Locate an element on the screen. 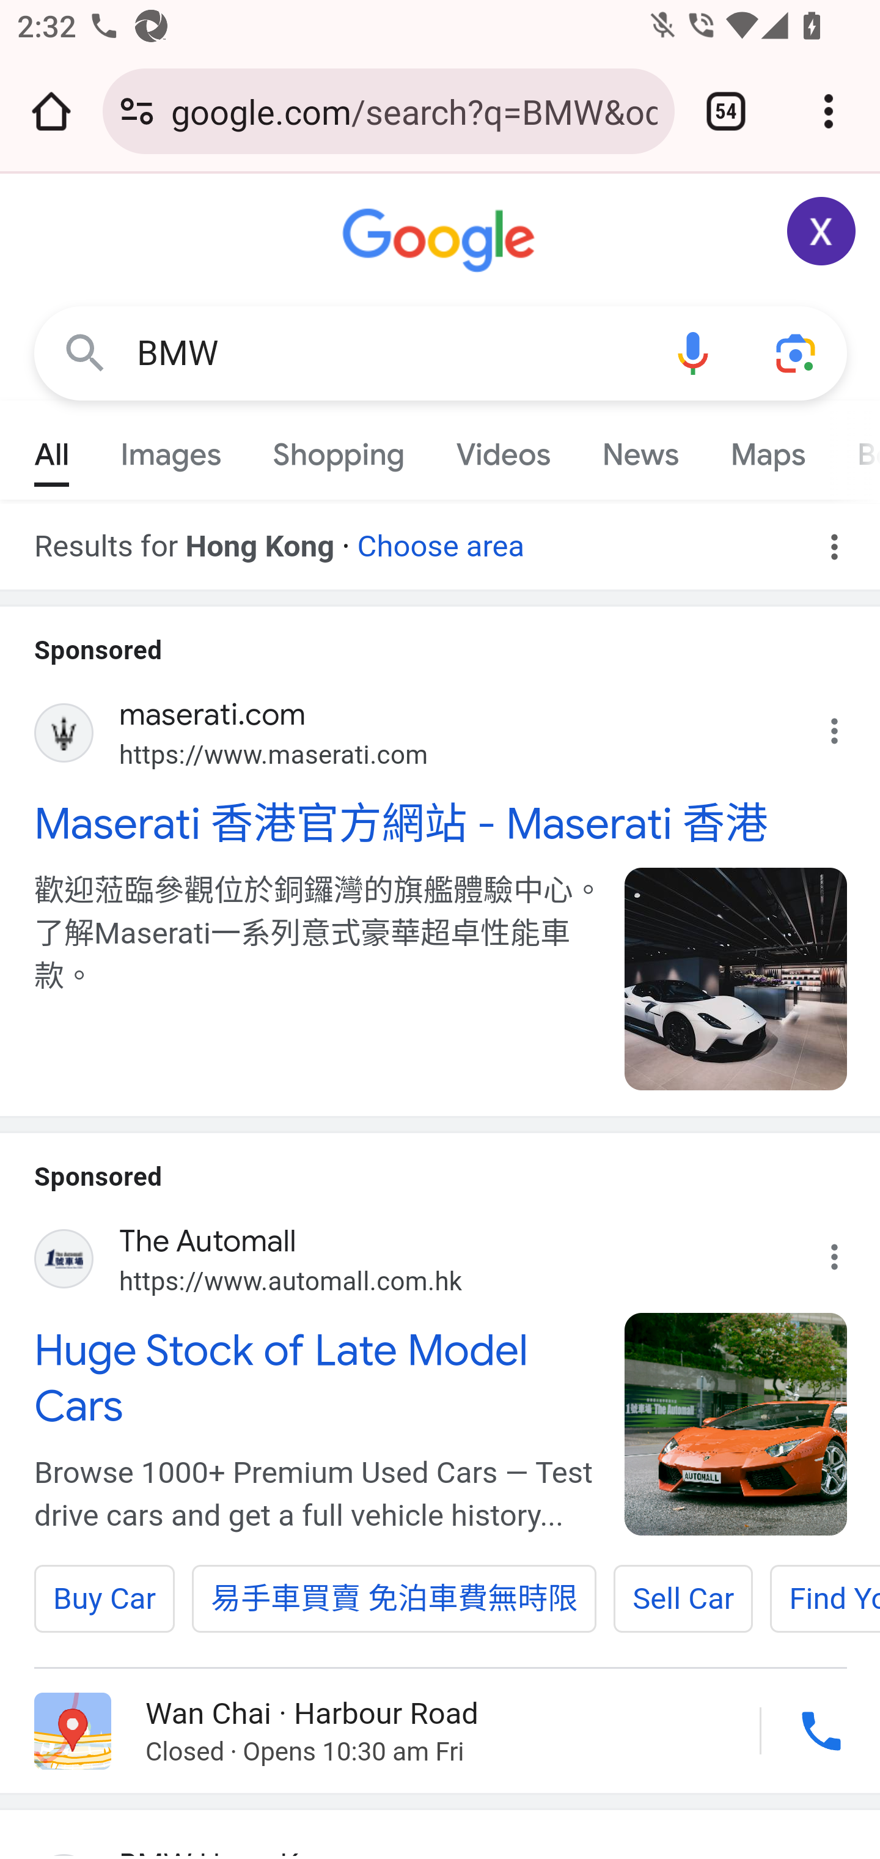  Open the home page is located at coordinates (51, 111).